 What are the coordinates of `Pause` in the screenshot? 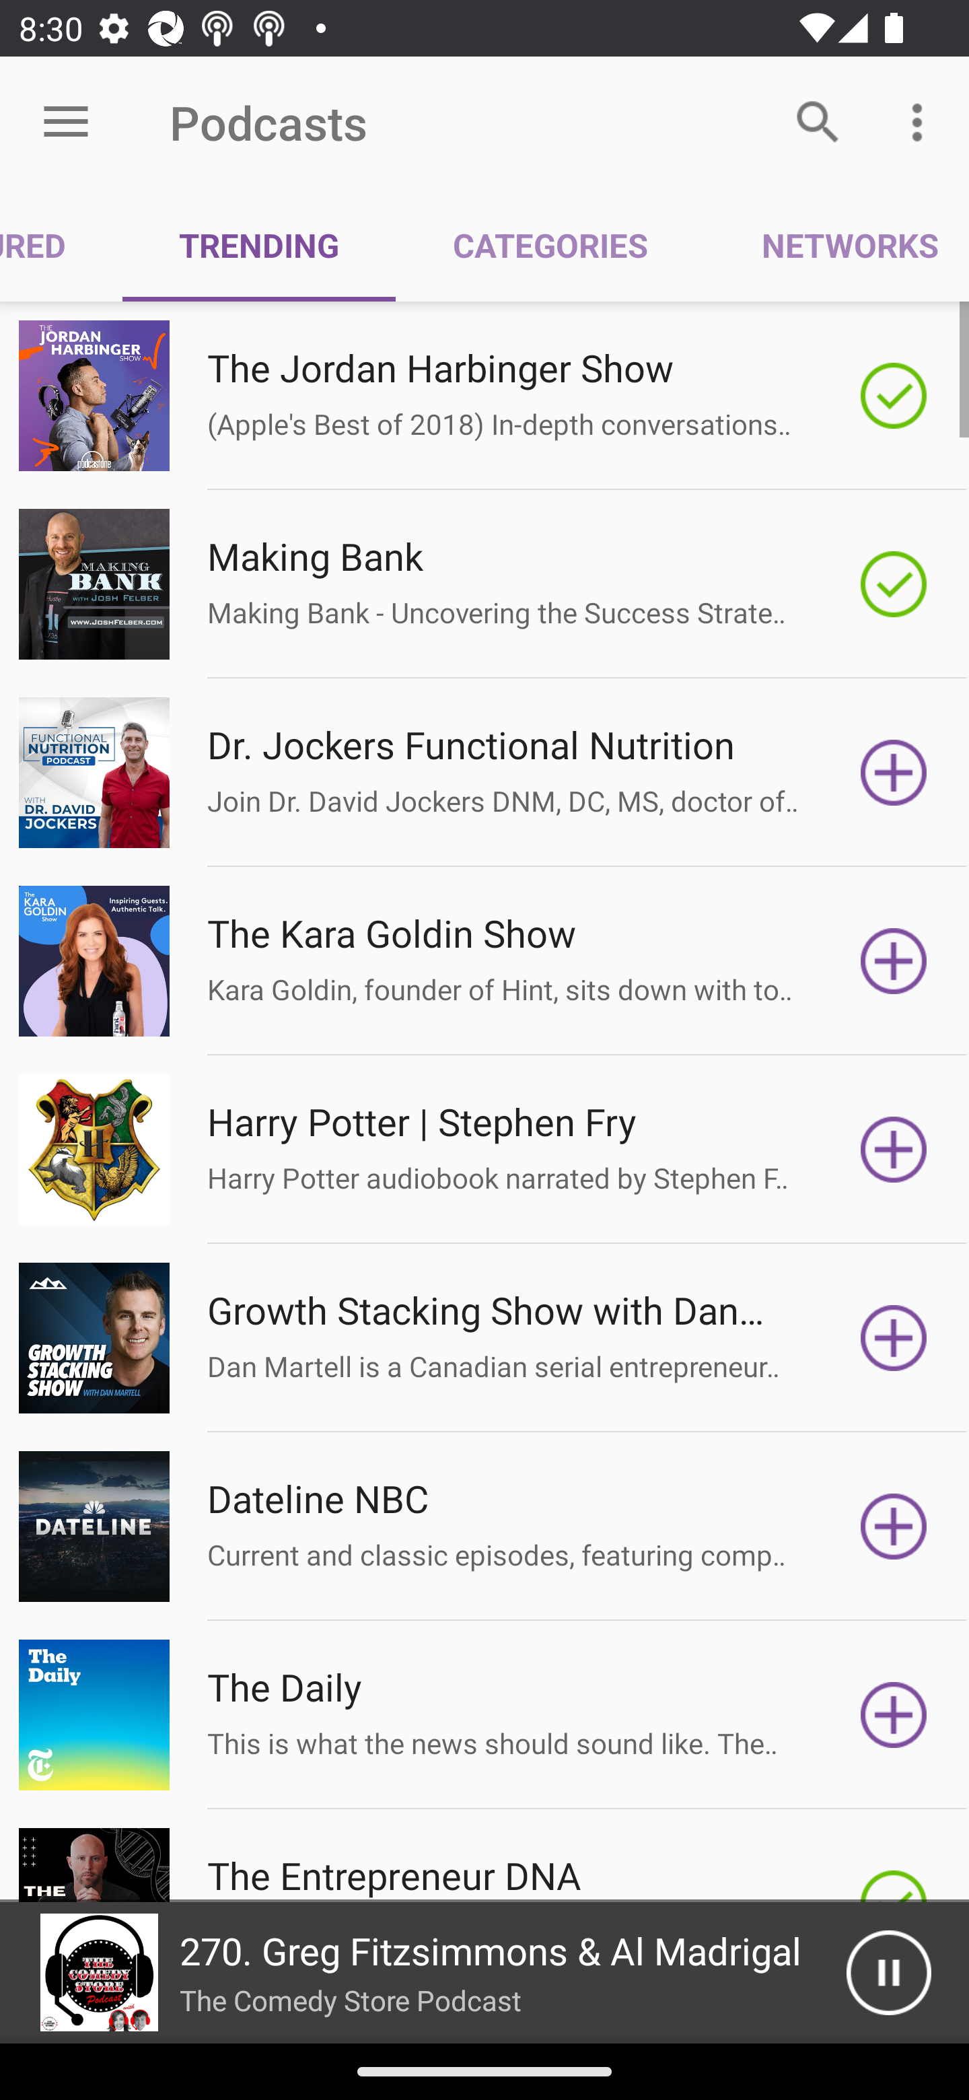 It's located at (888, 1973).